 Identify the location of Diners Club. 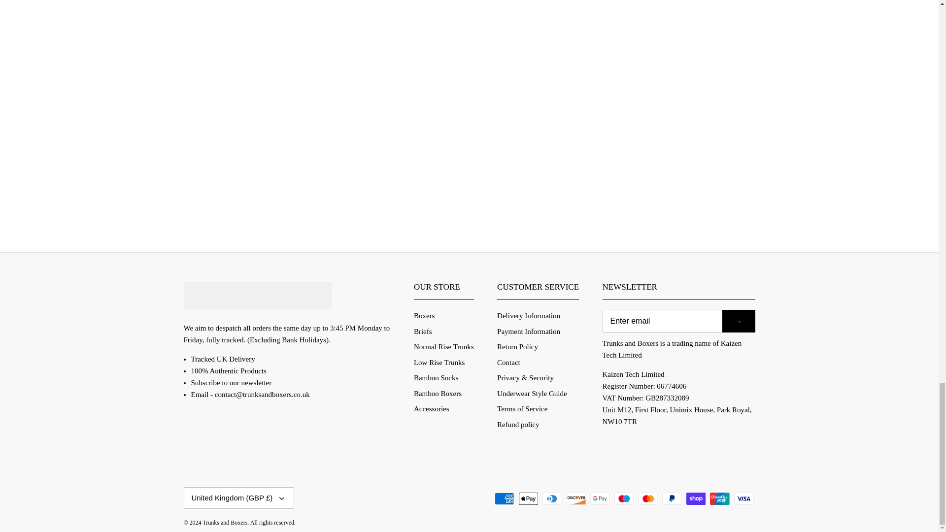
(552, 499).